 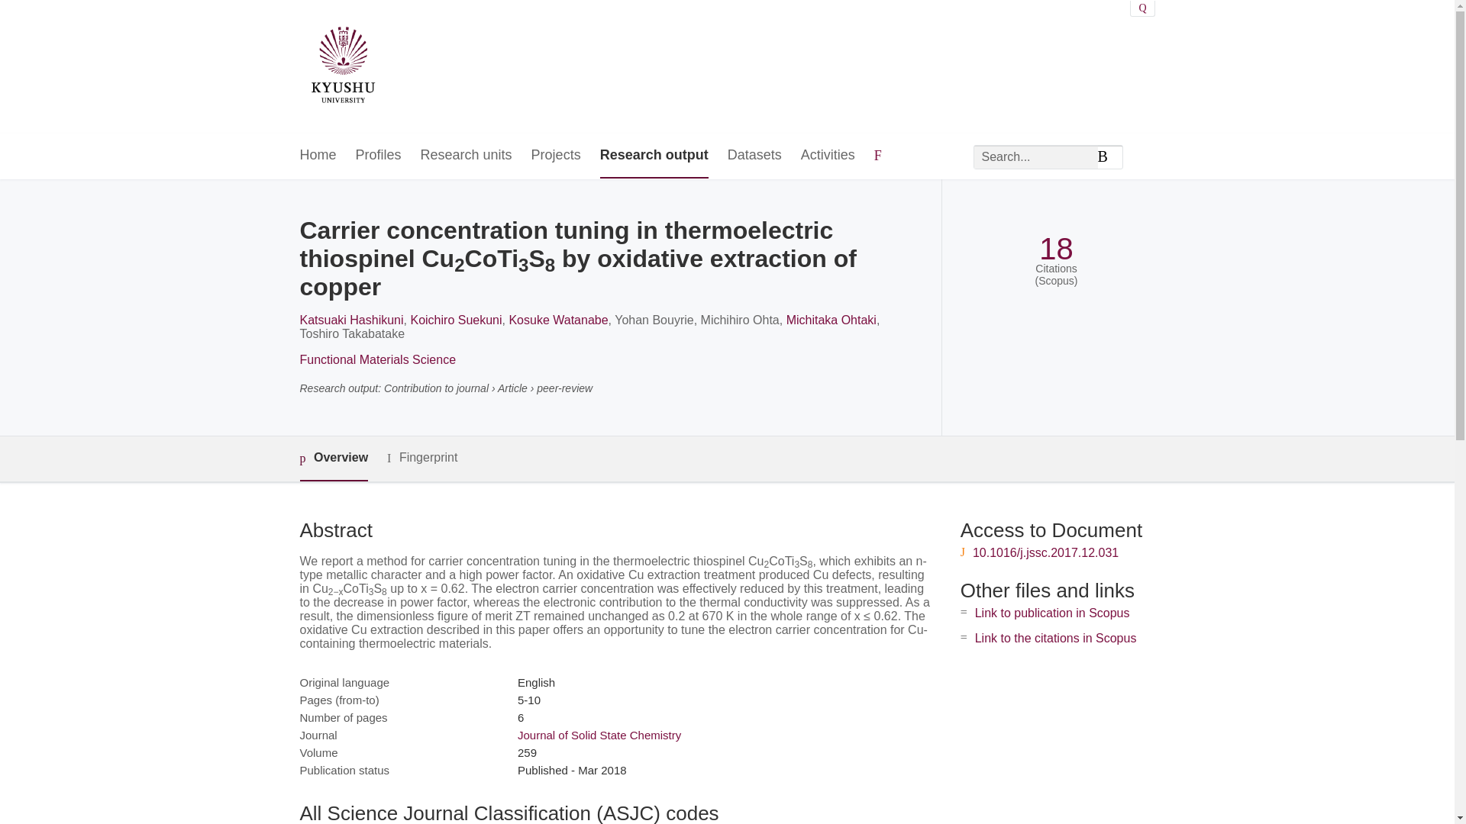 I want to click on Datasets, so click(x=754, y=156).